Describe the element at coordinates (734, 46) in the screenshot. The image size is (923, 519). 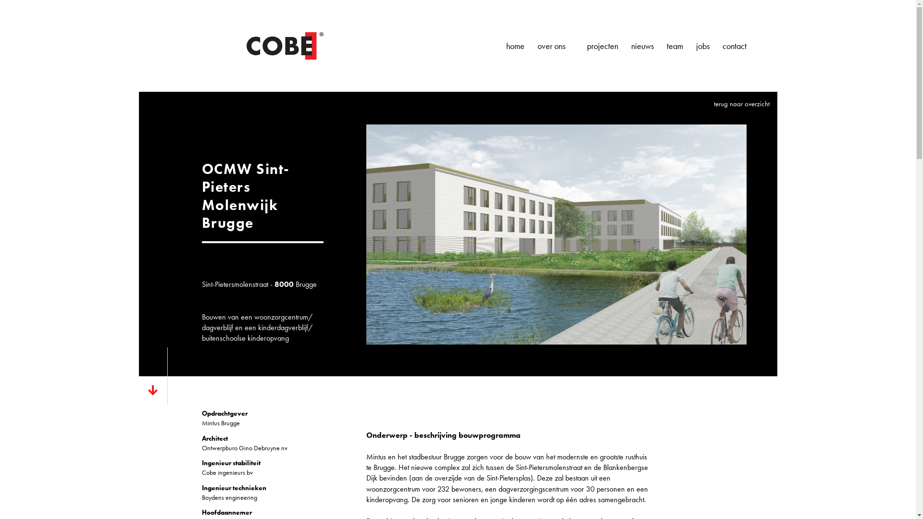
I see `contact` at that location.